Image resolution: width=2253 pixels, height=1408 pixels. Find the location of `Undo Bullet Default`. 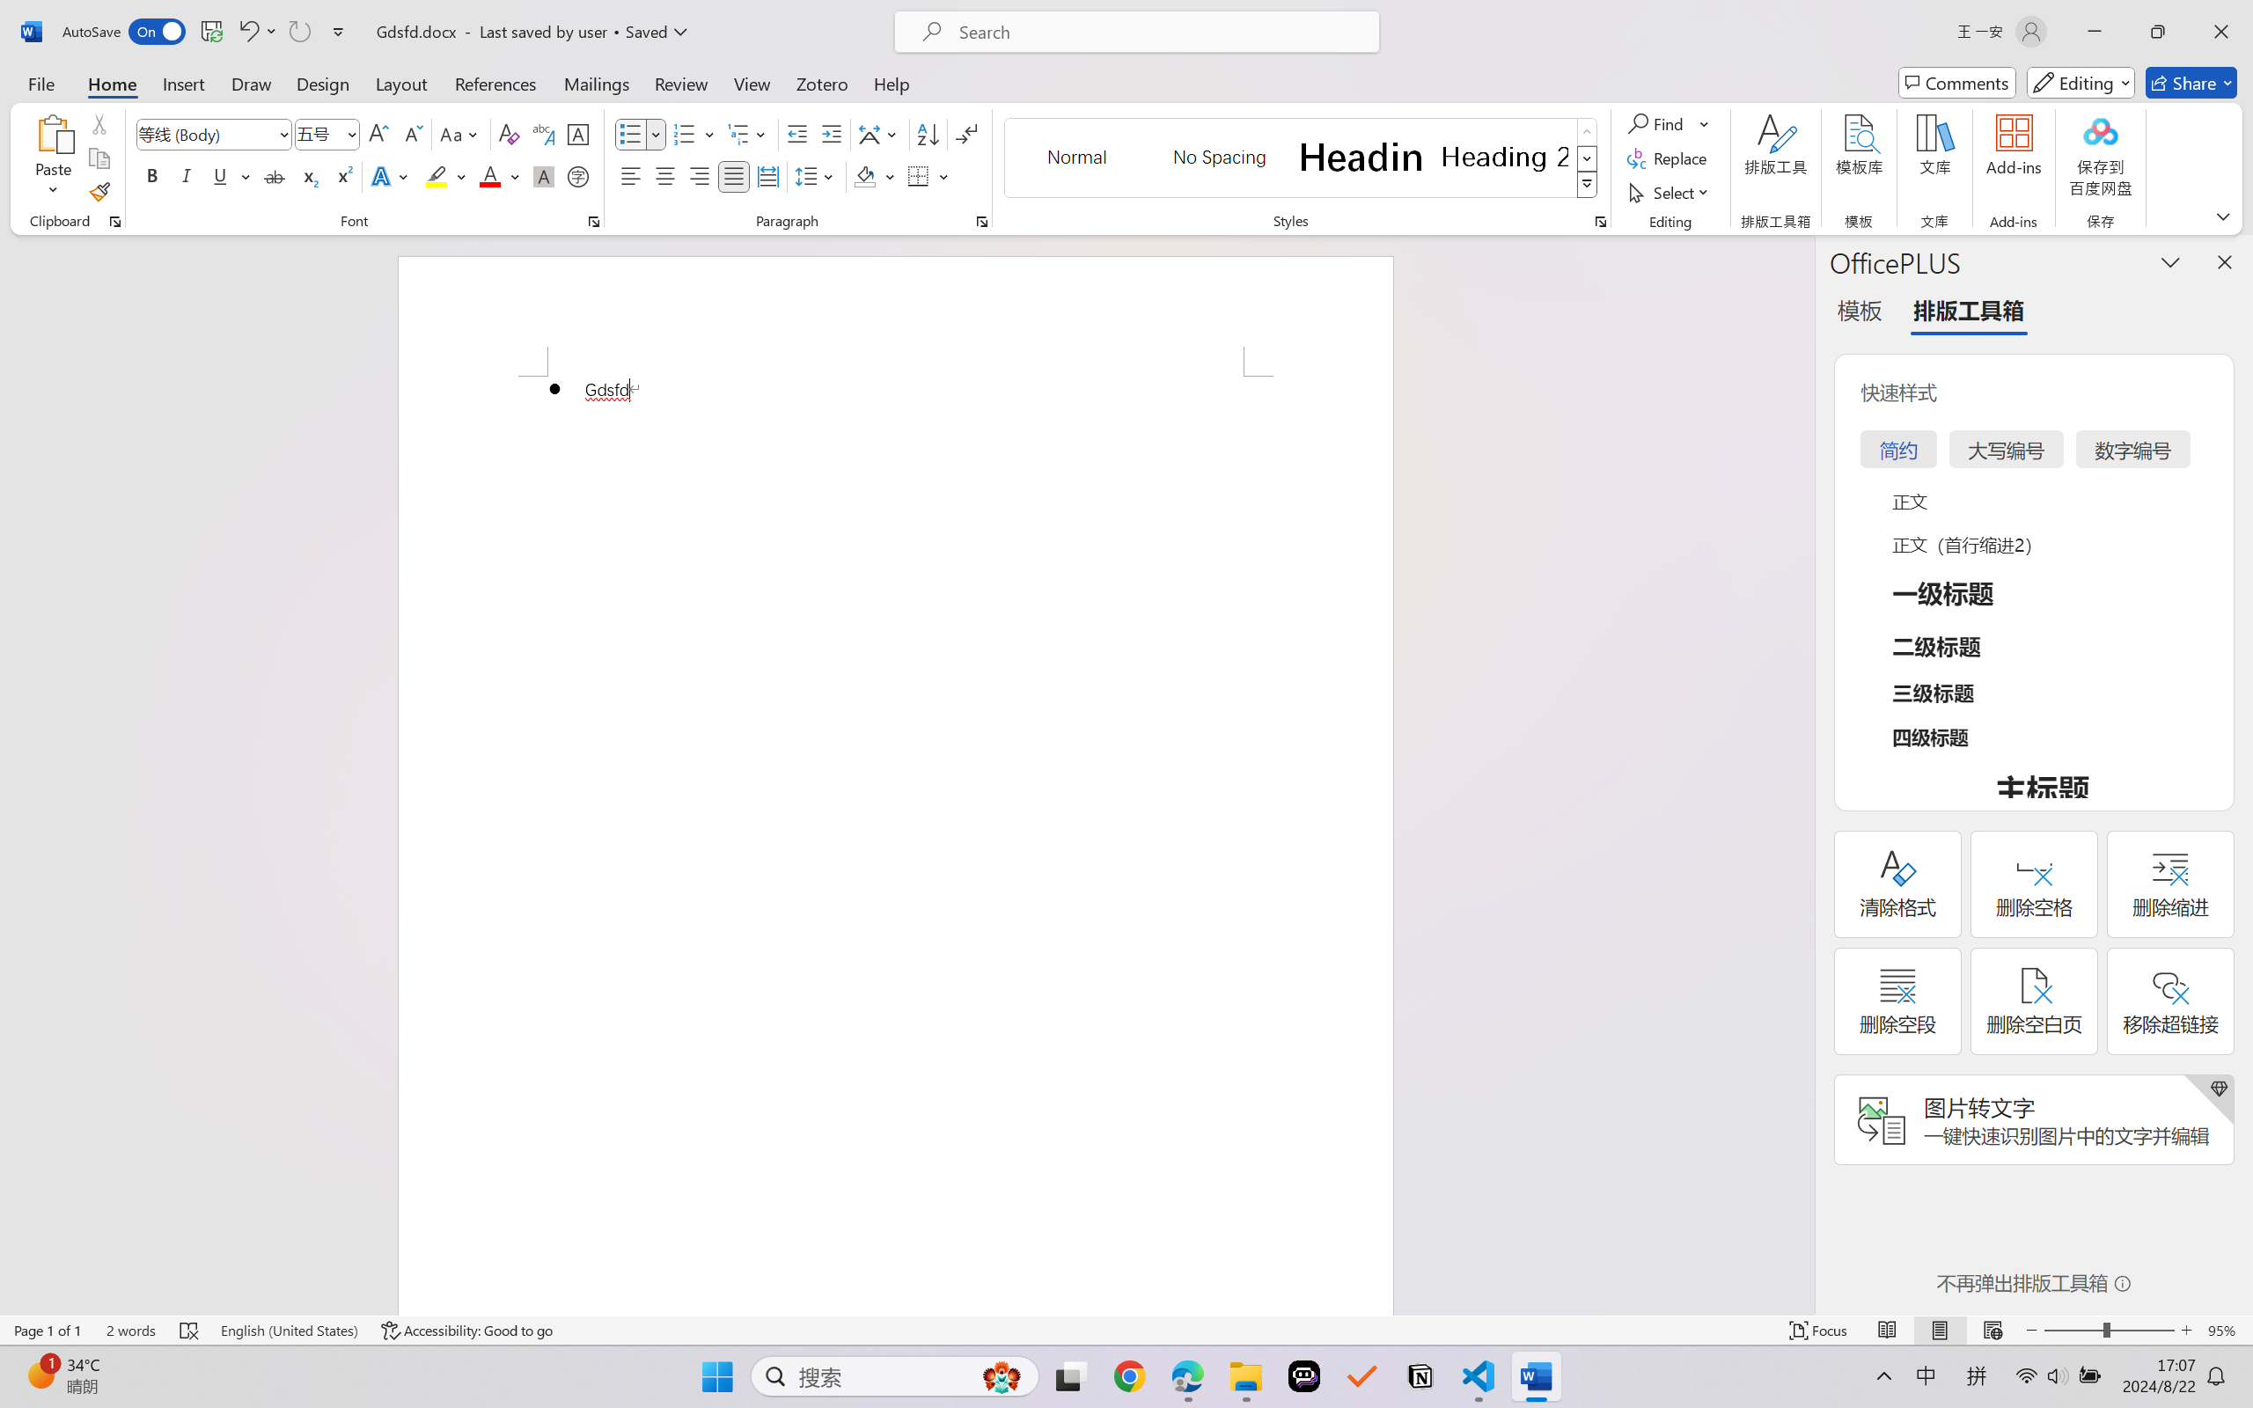

Undo Bullet Default is located at coordinates (257, 32).